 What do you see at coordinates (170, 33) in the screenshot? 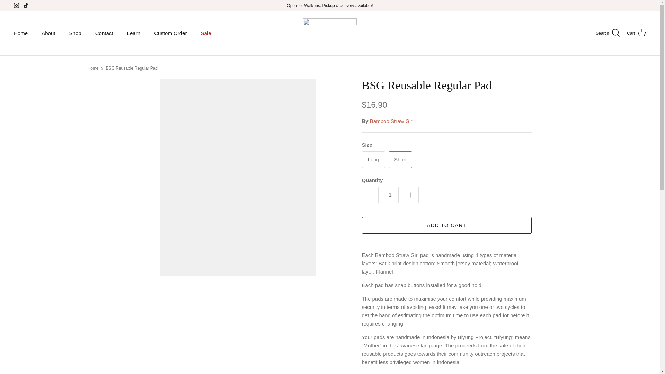
I see `Custom Order` at bounding box center [170, 33].